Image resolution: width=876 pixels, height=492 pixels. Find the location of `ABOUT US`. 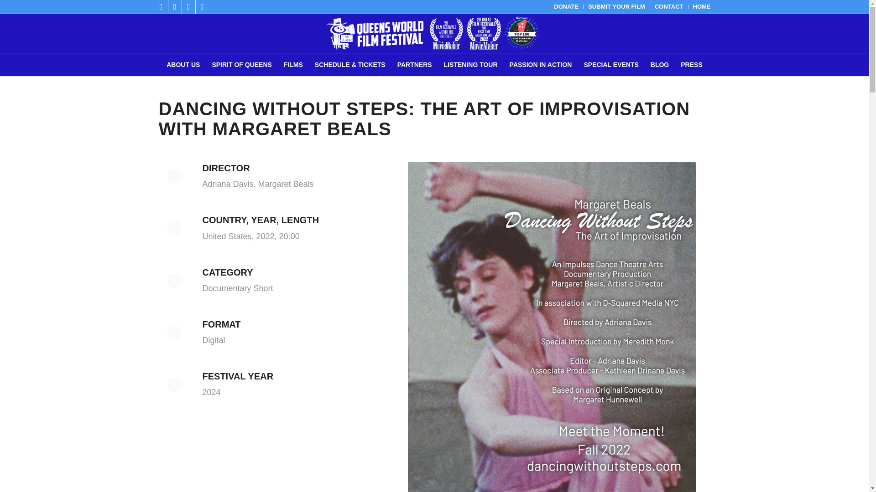

ABOUT US is located at coordinates (183, 65).